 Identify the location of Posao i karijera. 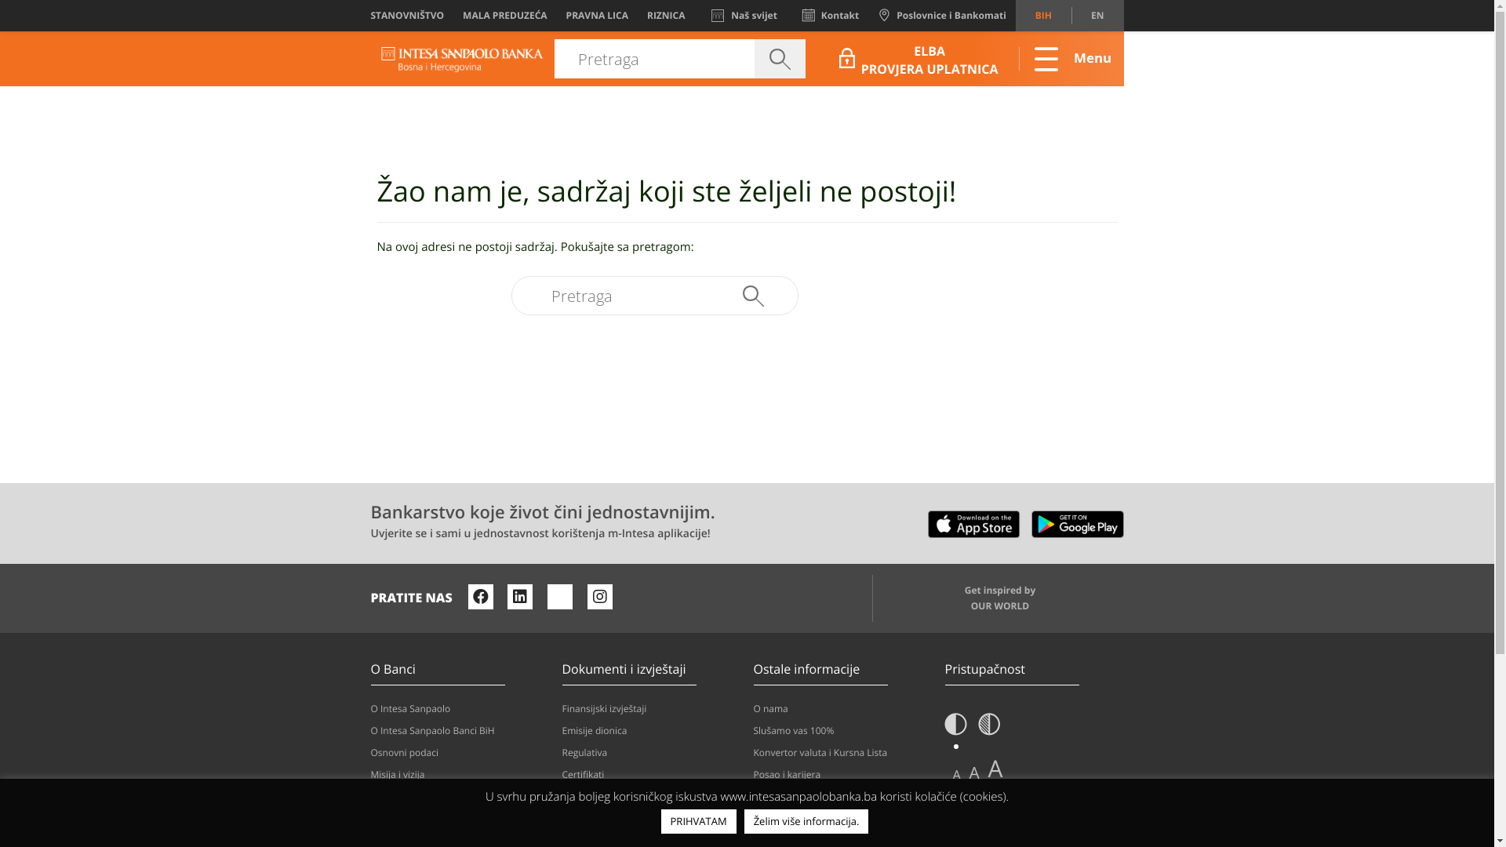
(842, 775).